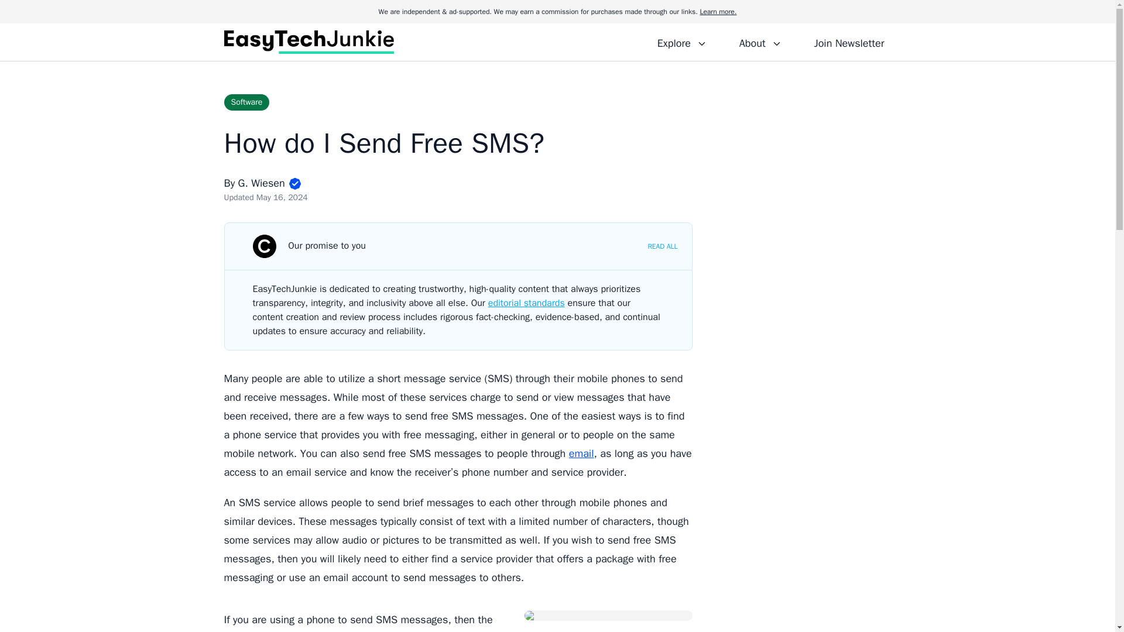 The width and height of the screenshot is (1124, 632). Describe the element at coordinates (581, 453) in the screenshot. I see `email` at that location.